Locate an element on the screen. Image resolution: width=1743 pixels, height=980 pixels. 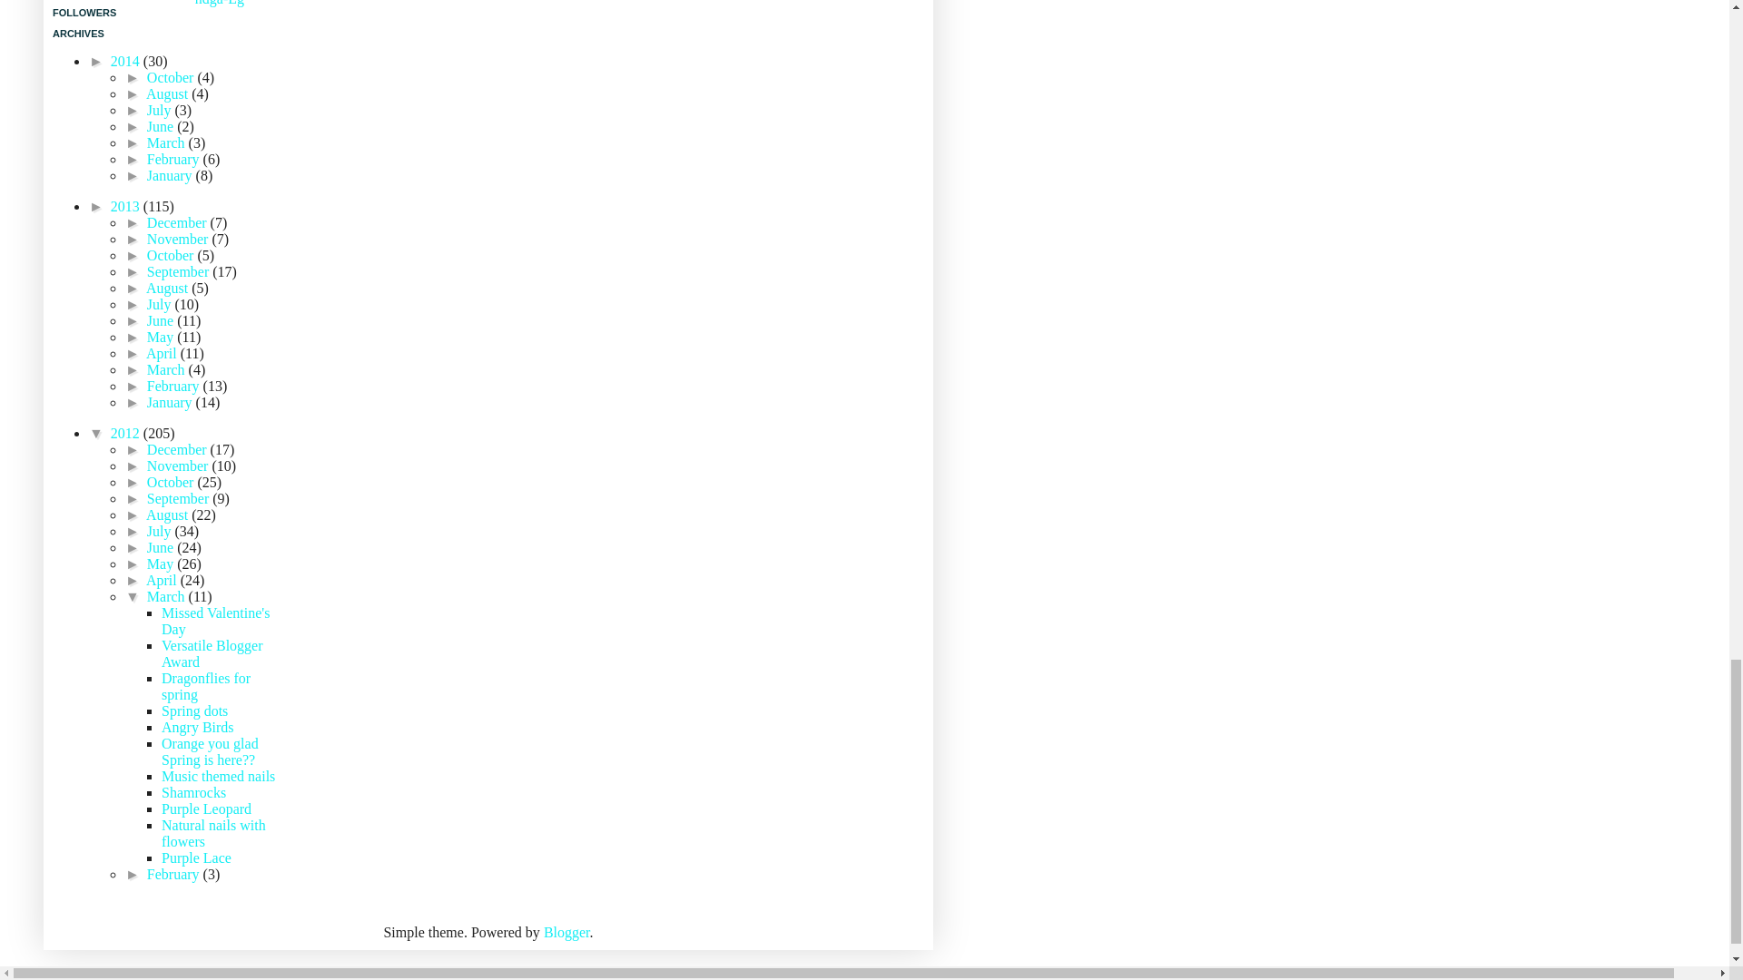
2014 is located at coordinates (127, 61).